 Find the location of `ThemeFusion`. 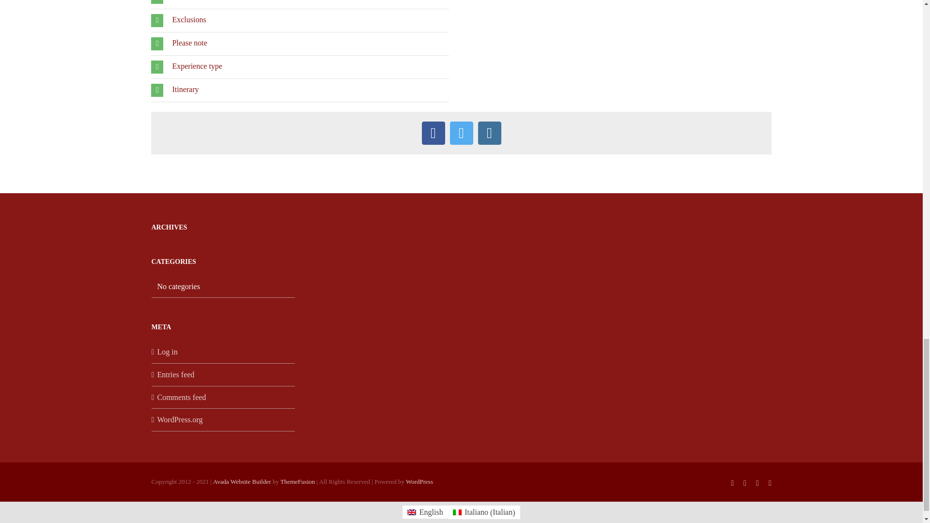

ThemeFusion is located at coordinates (297, 481).